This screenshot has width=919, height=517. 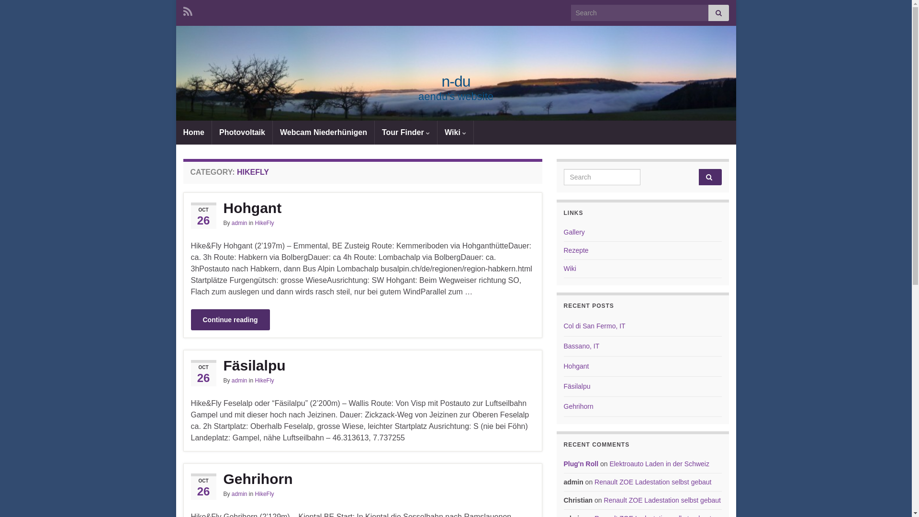 What do you see at coordinates (653, 482) in the screenshot?
I see `Renault ZOE Ladestation selbst gebaut` at bounding box center [653, 482].